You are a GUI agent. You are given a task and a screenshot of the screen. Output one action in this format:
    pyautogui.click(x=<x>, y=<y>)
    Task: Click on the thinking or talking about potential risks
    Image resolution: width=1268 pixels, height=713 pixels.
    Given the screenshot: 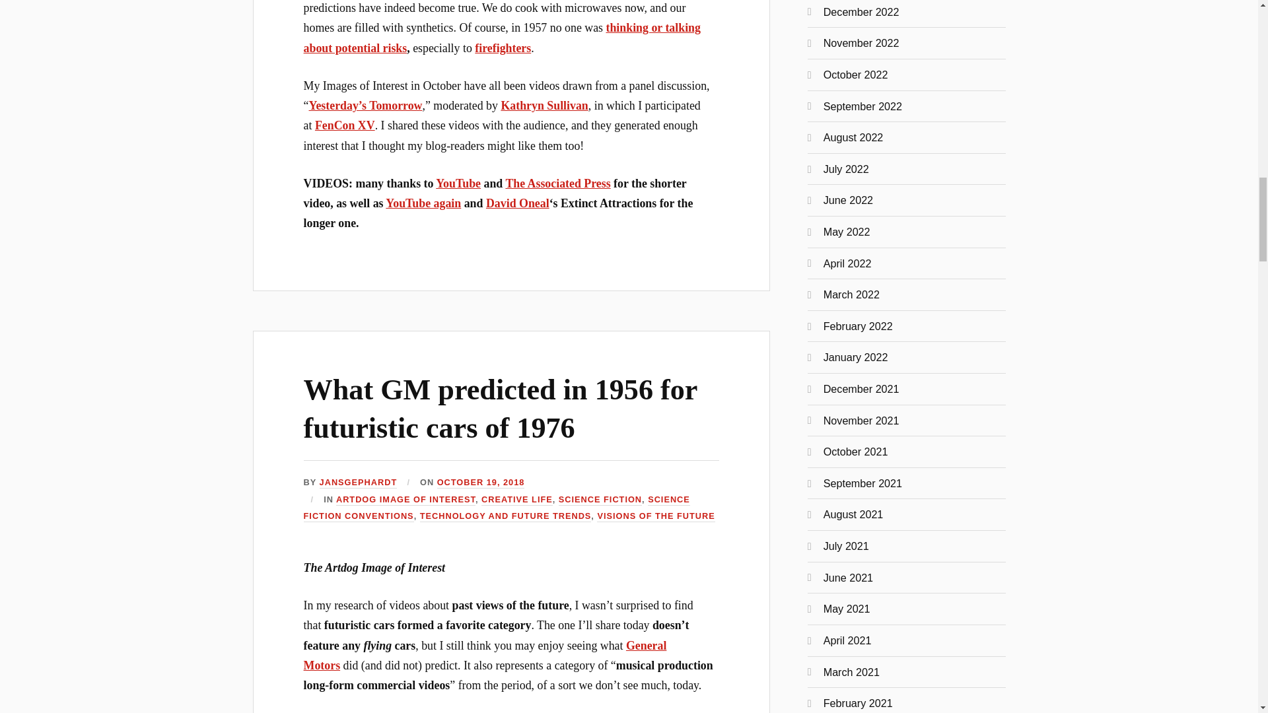 What is the action you would take?
    pyautogui.click(x=502, y=38)
    